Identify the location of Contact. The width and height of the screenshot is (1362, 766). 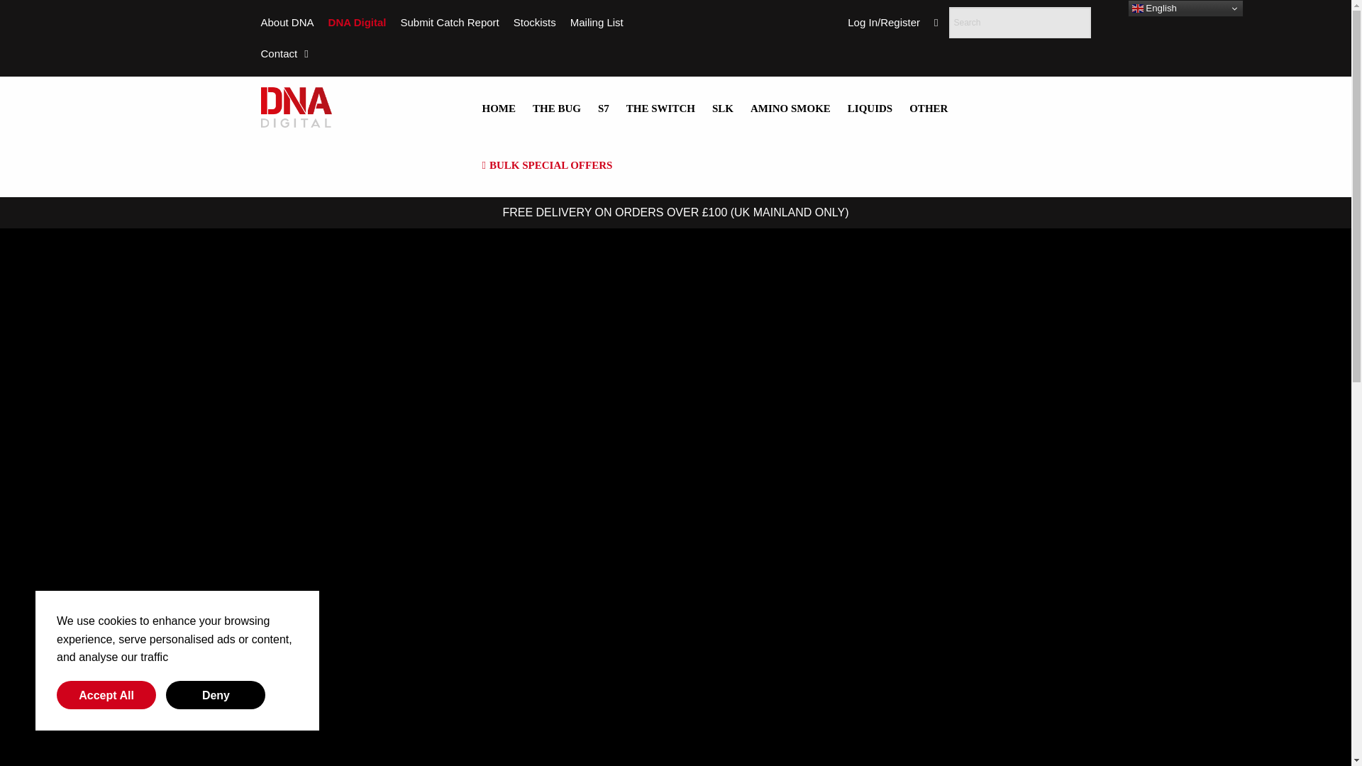
(285, 54).